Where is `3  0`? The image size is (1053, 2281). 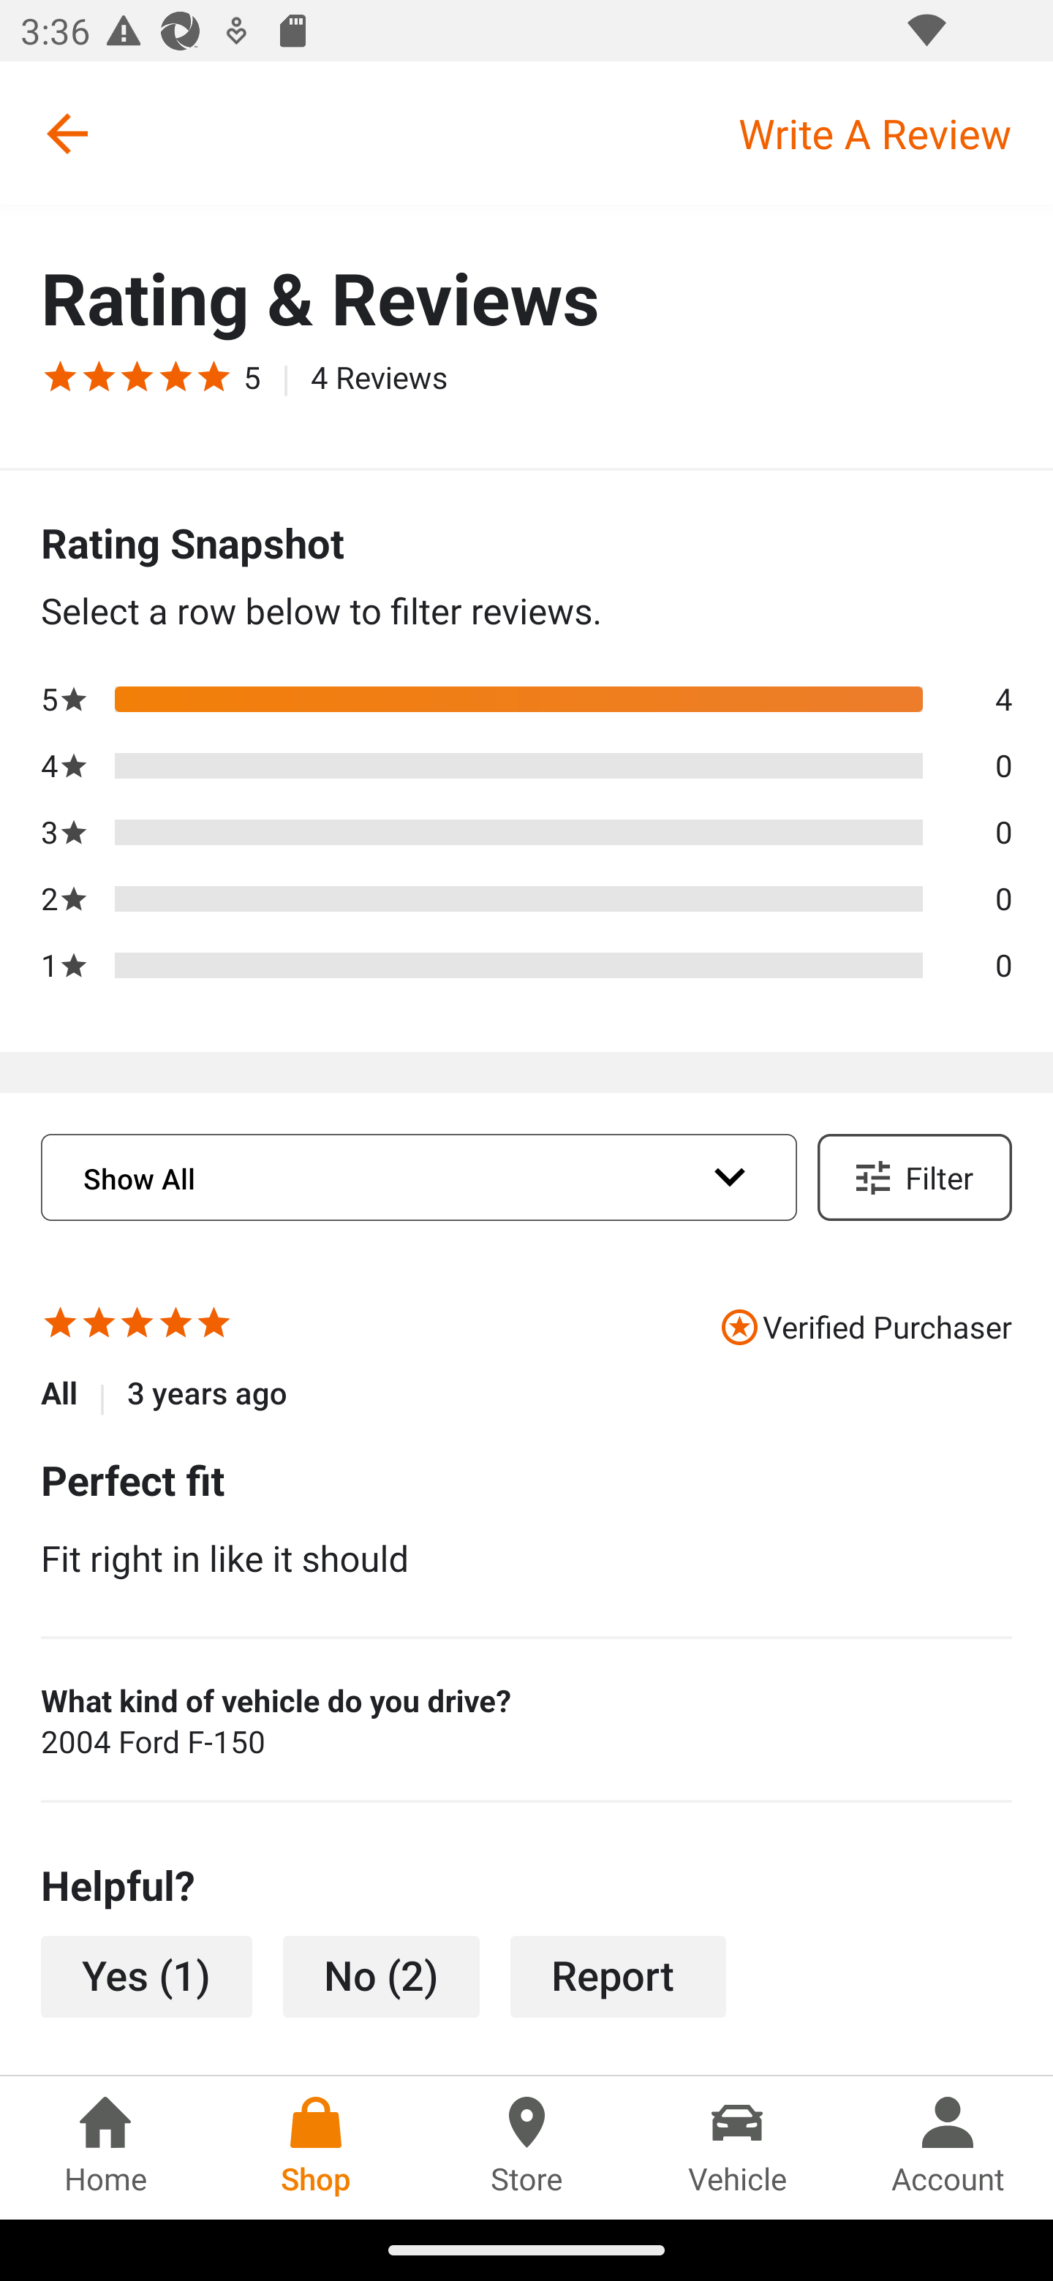
3  0 is located at coordinates (526, 832).